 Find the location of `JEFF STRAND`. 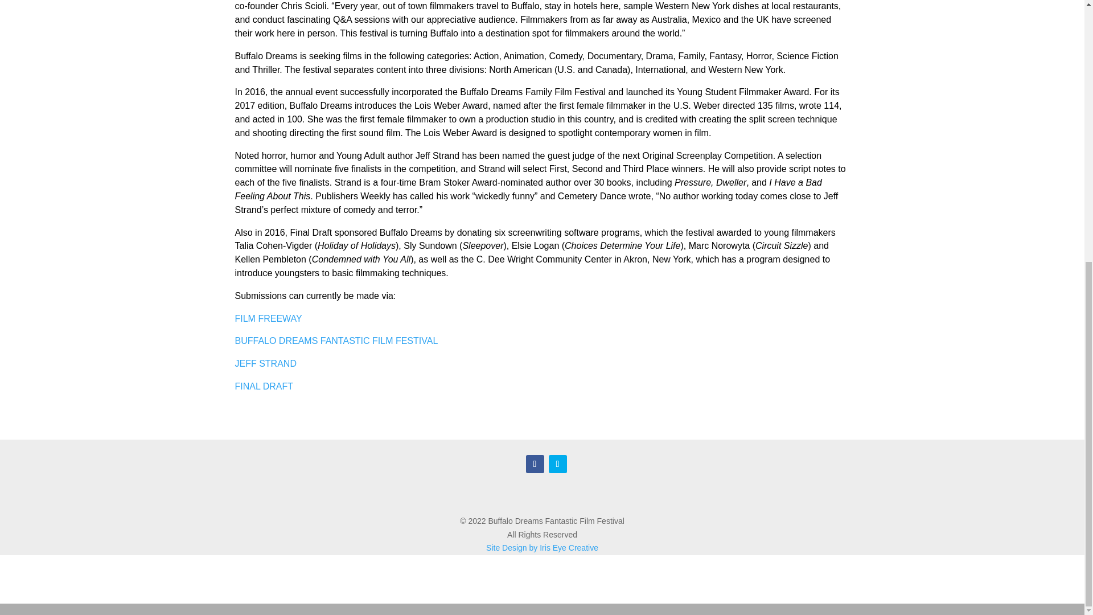

JEFF STRAND is located at coordinates (265, 363).